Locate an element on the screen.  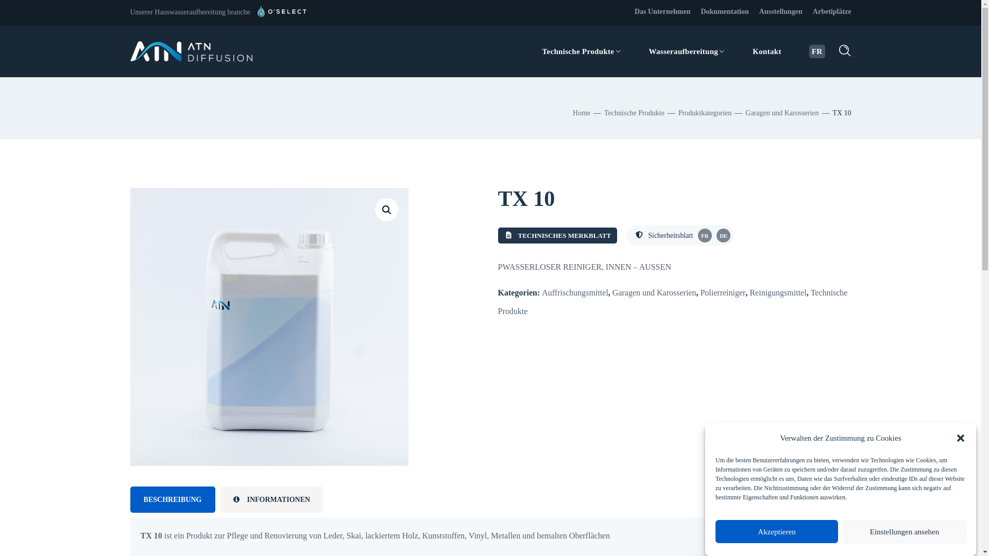
FR is located at coordinates (705, 236).